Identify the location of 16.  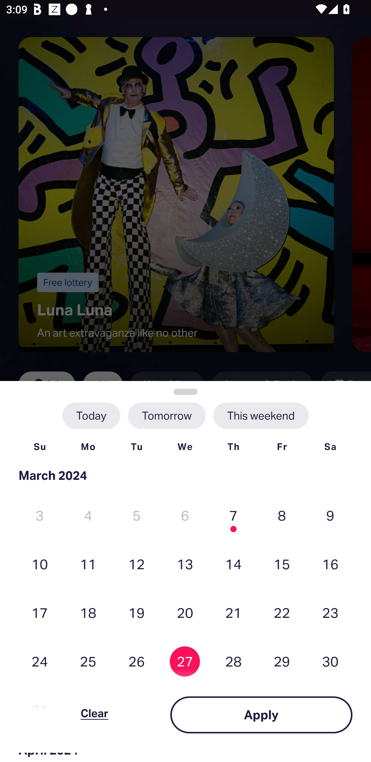
(330, 564).